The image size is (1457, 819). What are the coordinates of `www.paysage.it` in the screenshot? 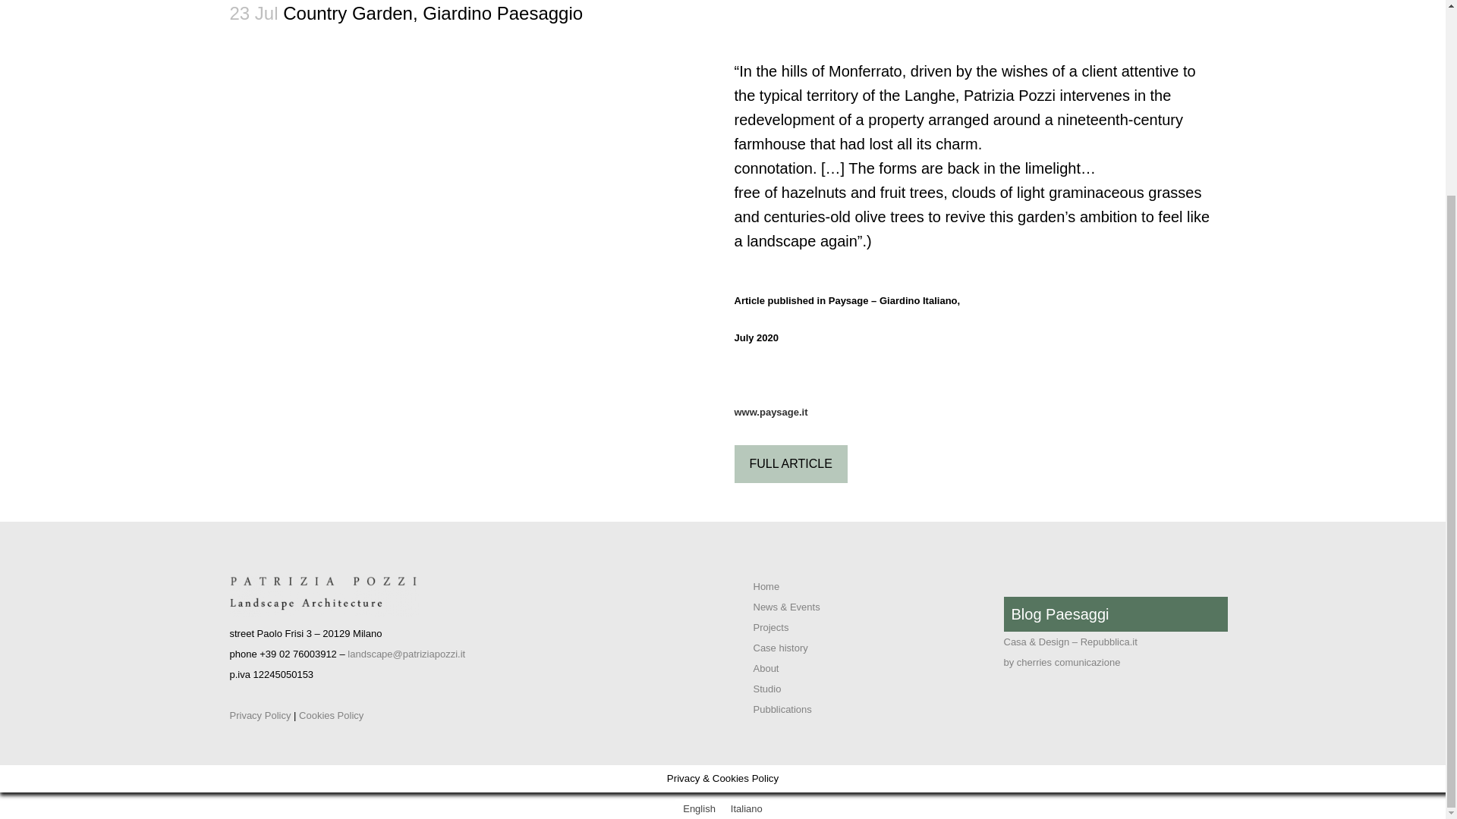 It's located at (771, 411).